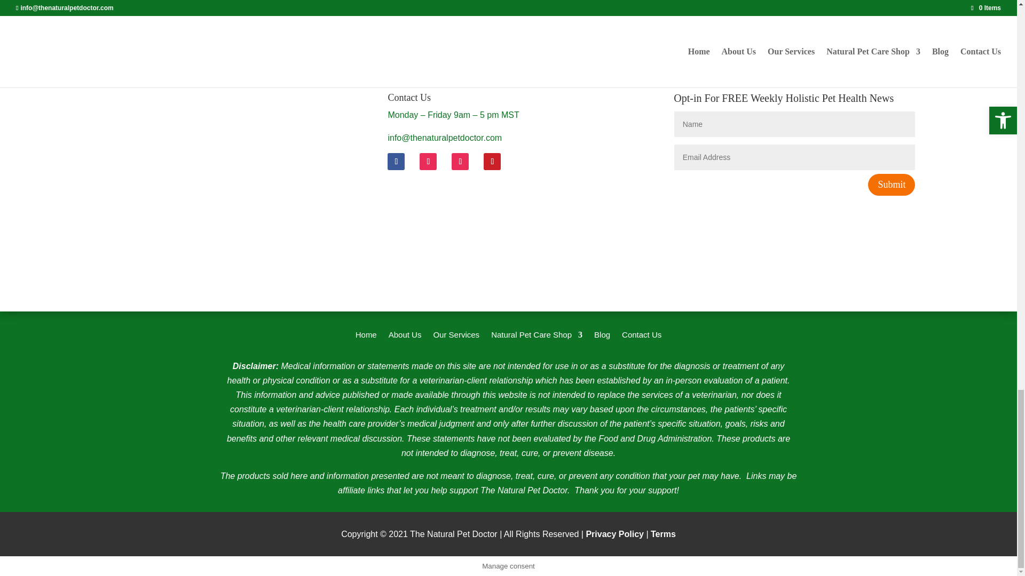  What do you see at coordinates (614, 533) in the screenshot?
I see `Privacy Policy` at bounding box center [614, 533].